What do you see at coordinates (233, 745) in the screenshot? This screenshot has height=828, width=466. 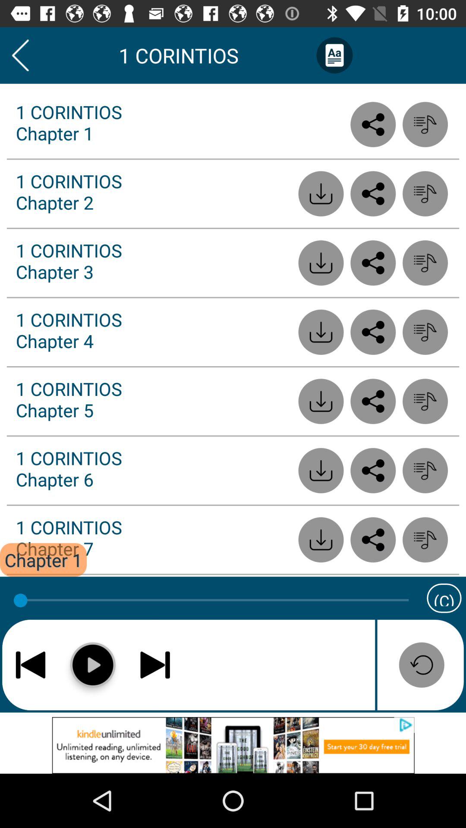 I see `open advertisement` at bounding box center [233, 745].